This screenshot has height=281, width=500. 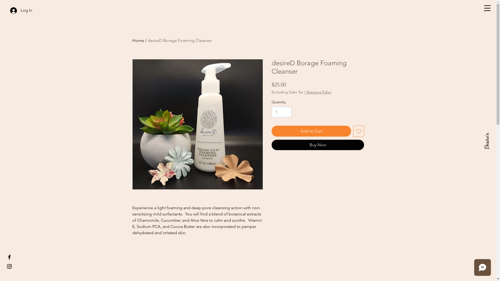 I want to click on Shipping Policy, so click(x=319, y=92).